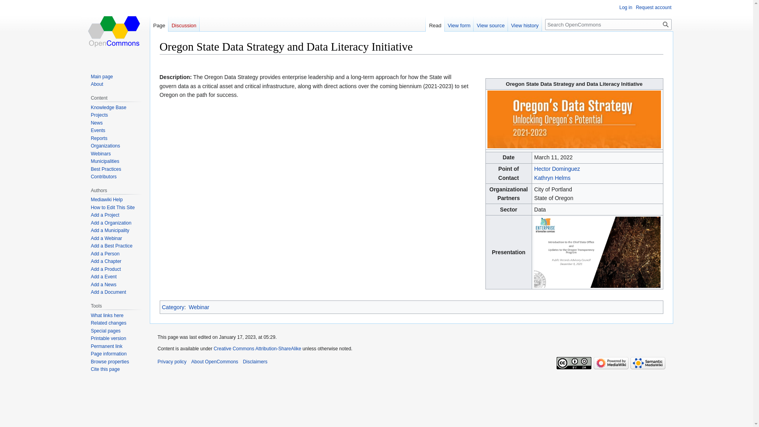 Image resolution: width=759 pixels, height=427 pixels. I want to click on About, so click(97, 84).